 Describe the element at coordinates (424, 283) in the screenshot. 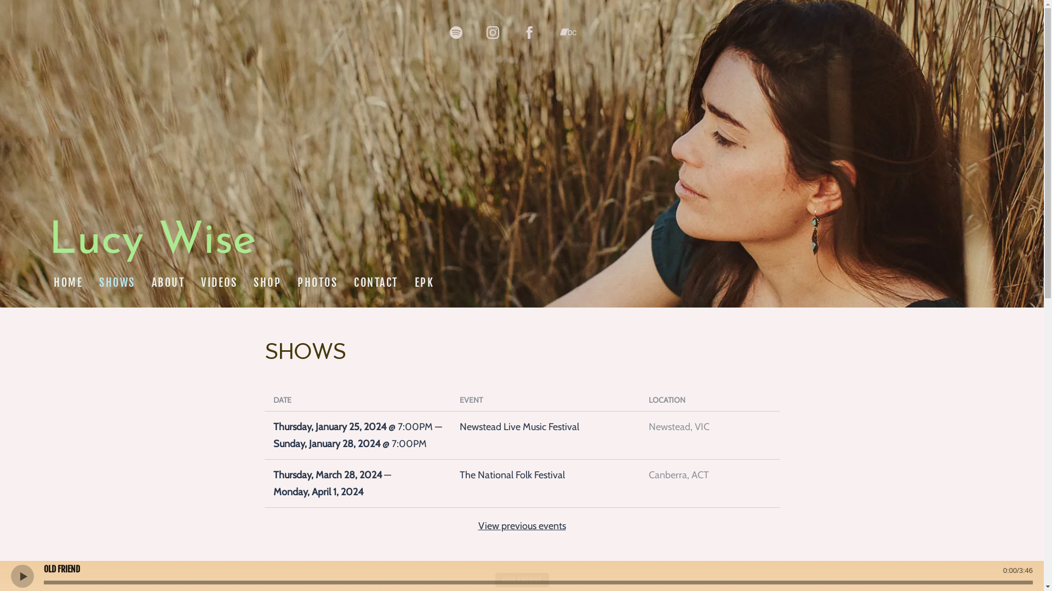

I see `EPK` at that location.